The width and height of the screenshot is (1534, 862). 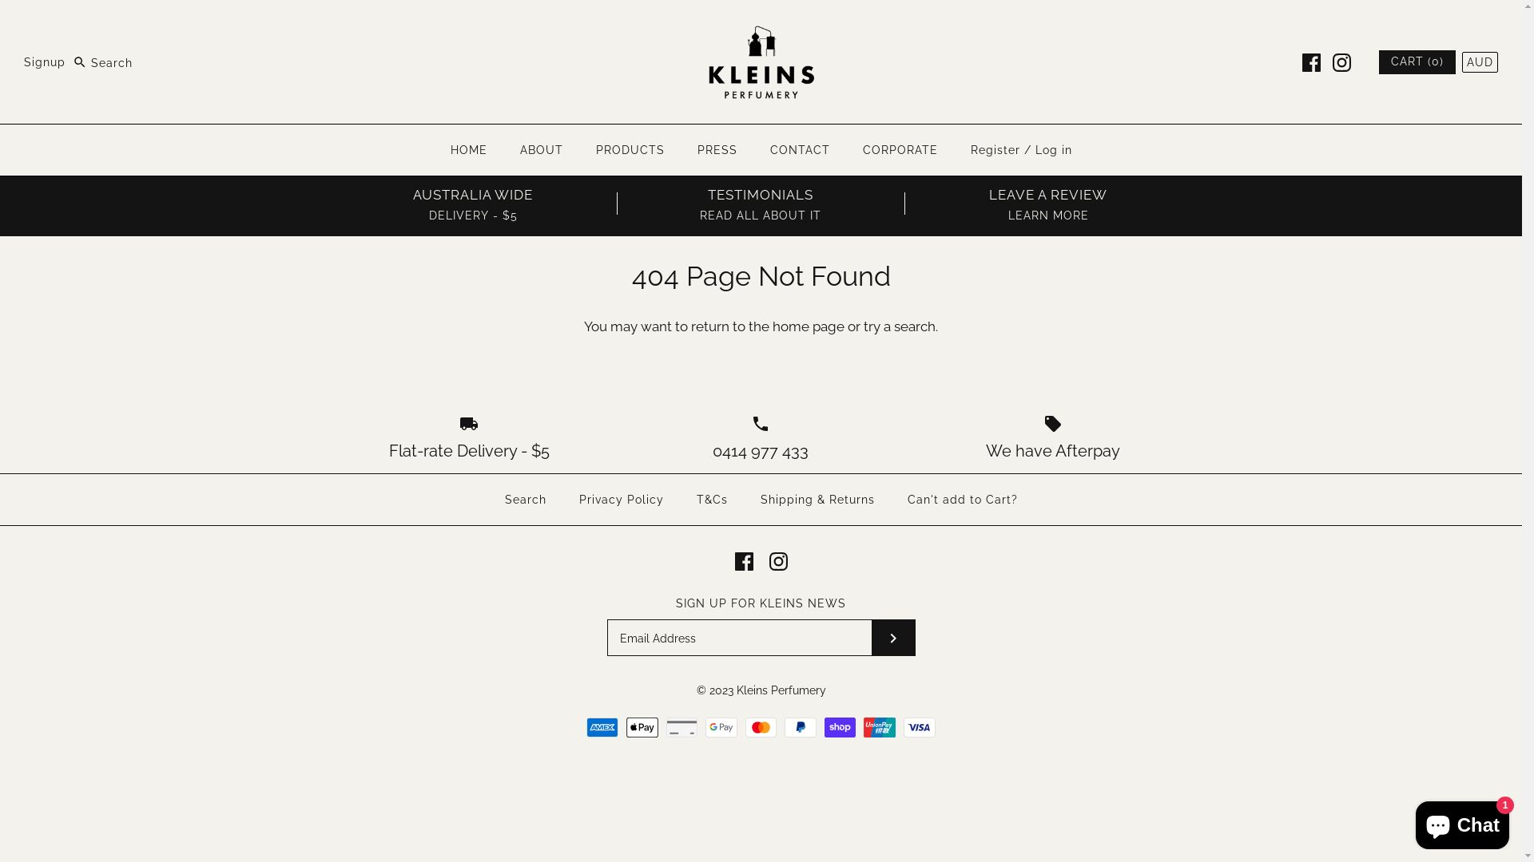 I want to click on Register, so click(x=995, y=150).